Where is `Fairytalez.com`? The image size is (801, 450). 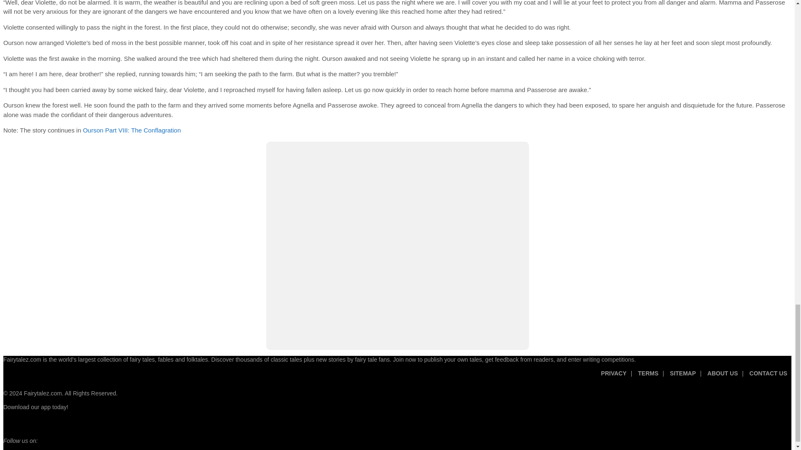 Fairytalez.com is located at coordinates (43, 393).